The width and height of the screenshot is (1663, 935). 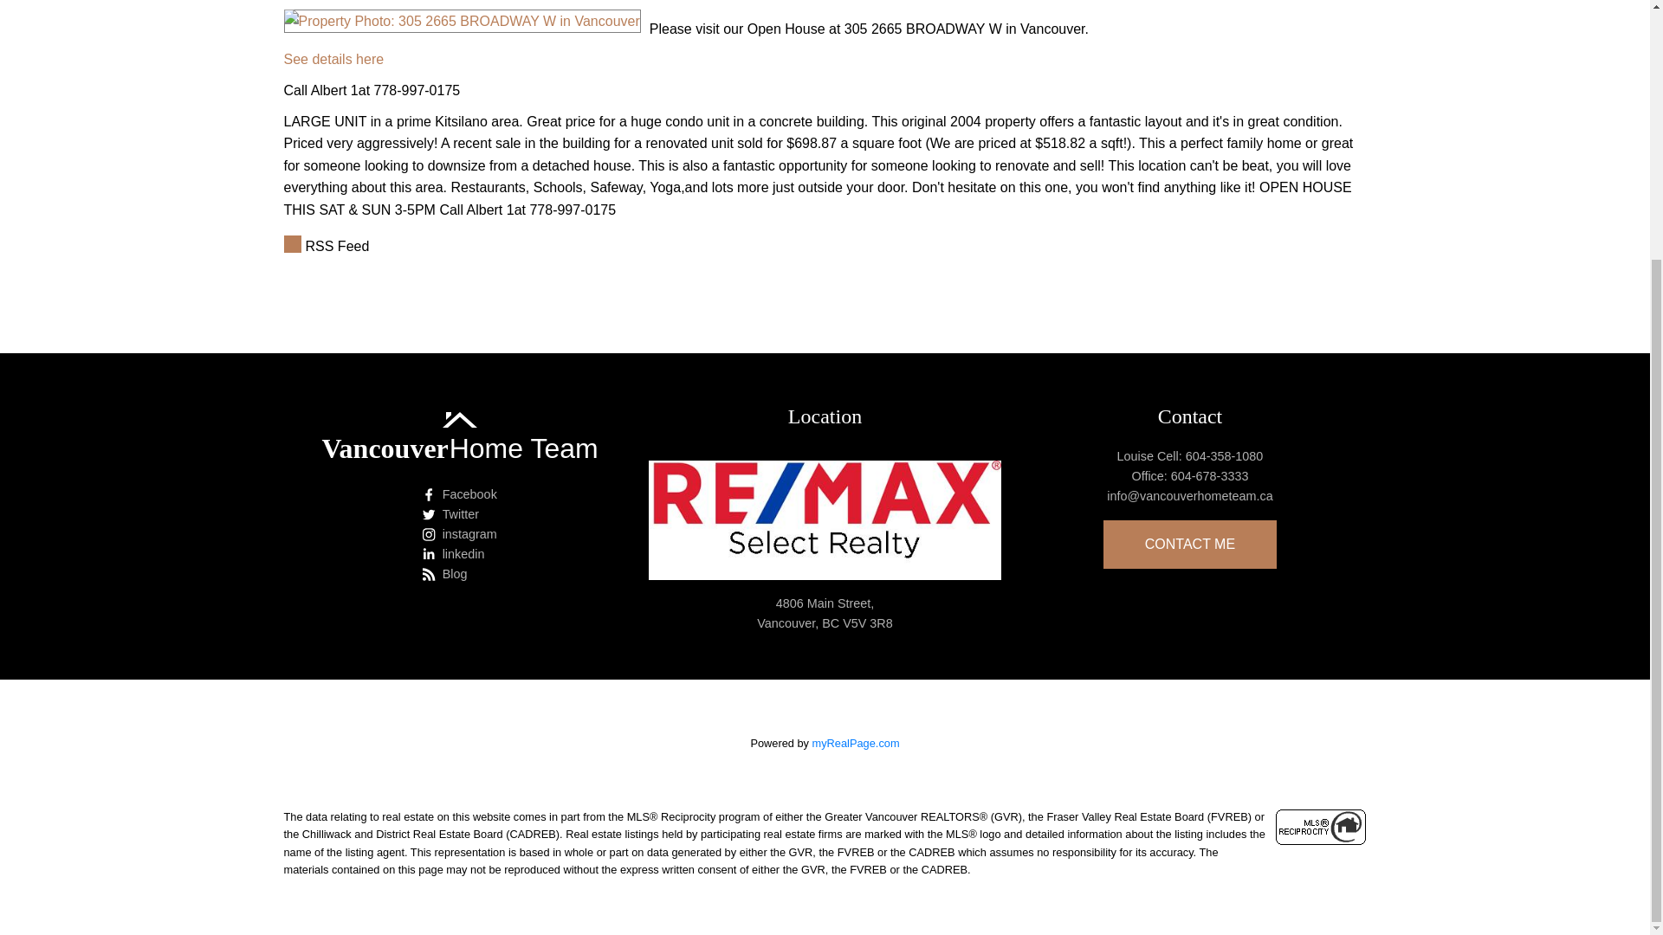 What do you see at coordinates (459, 495) in the screenshot?
I see `Facebook` at bounding box center [459, 495].